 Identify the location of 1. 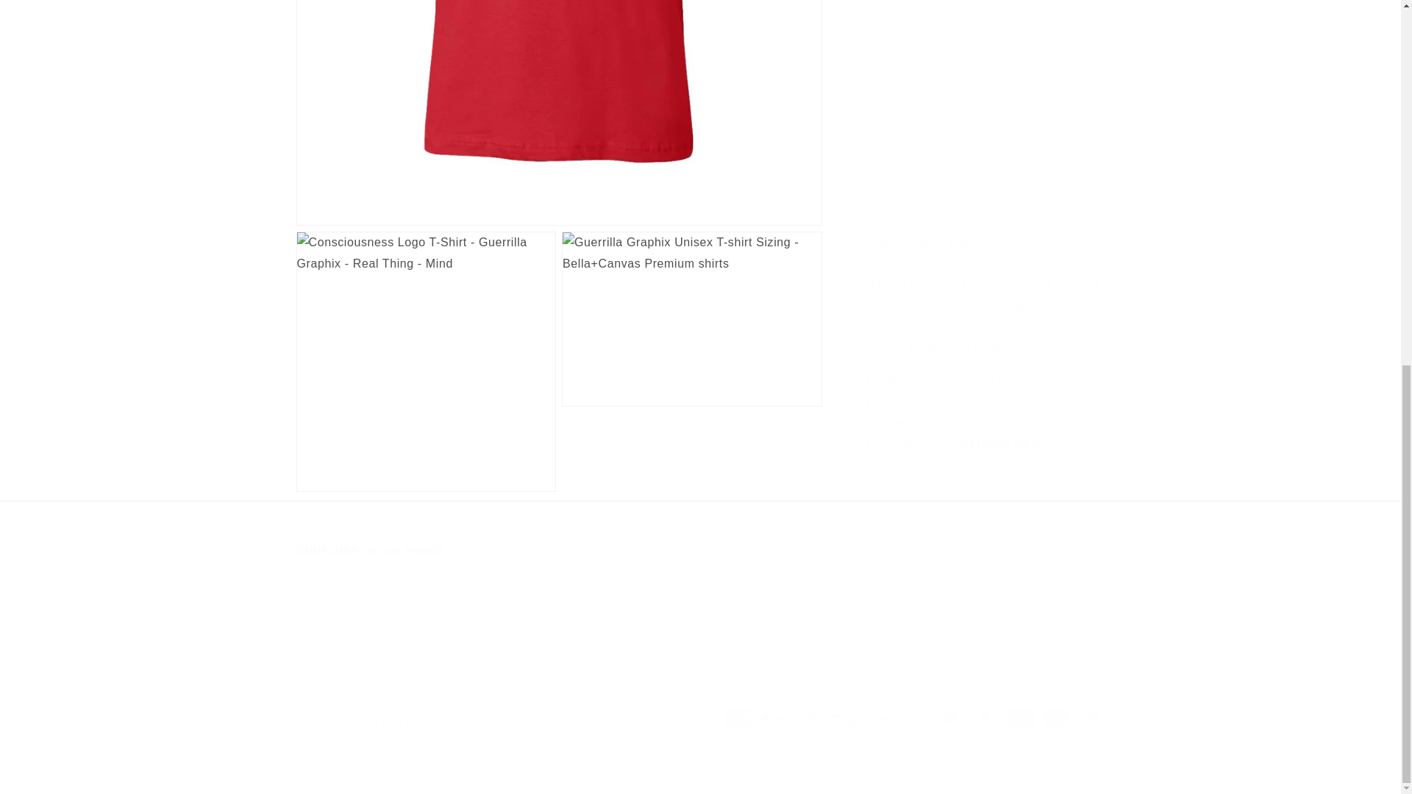
(903, 1).